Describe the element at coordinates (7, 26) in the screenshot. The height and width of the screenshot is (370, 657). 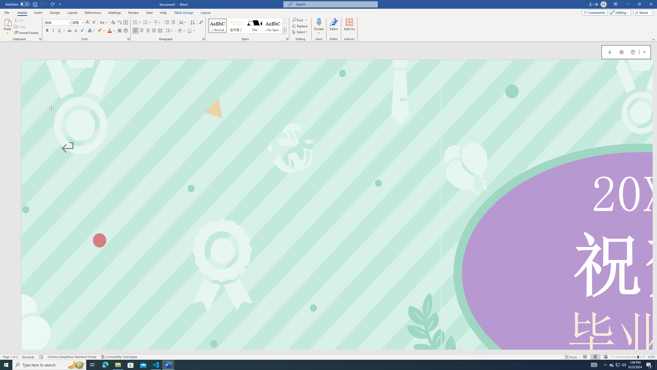
I see `Paste` at that location.